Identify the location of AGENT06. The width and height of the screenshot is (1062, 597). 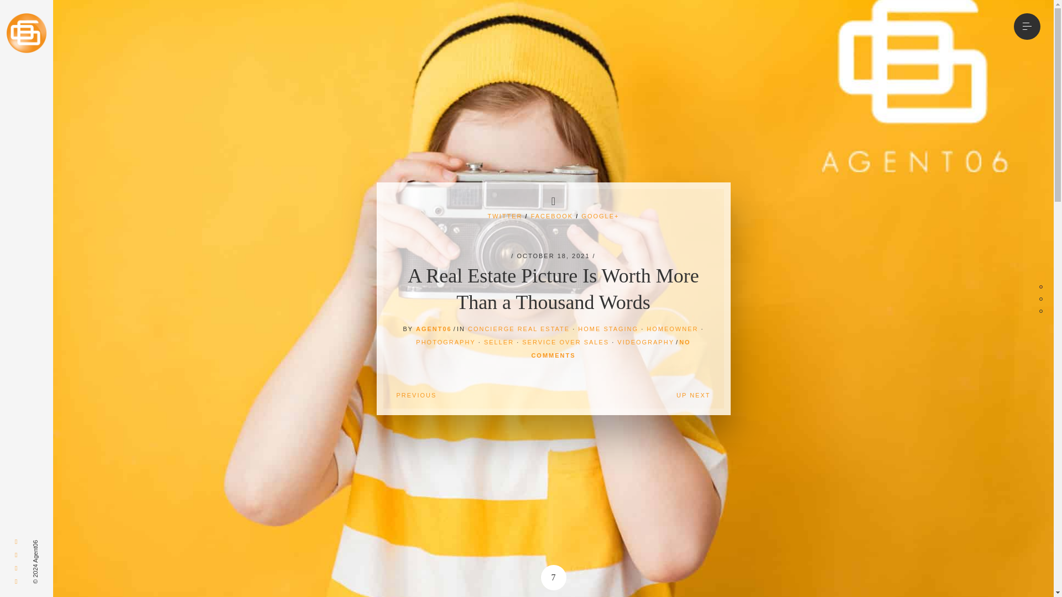
(434, 328).